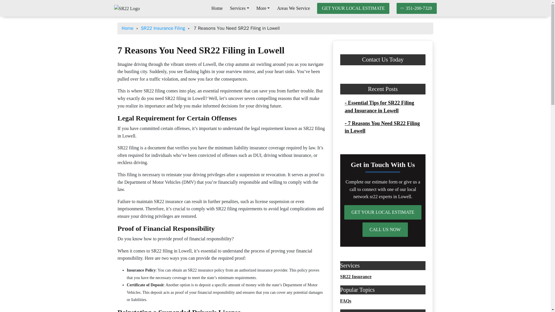  Describe the element at coordinates (382, 127) in the screenshot. I see `- 7 Reasons You Need SR22 Filing in Lowell` at that location.